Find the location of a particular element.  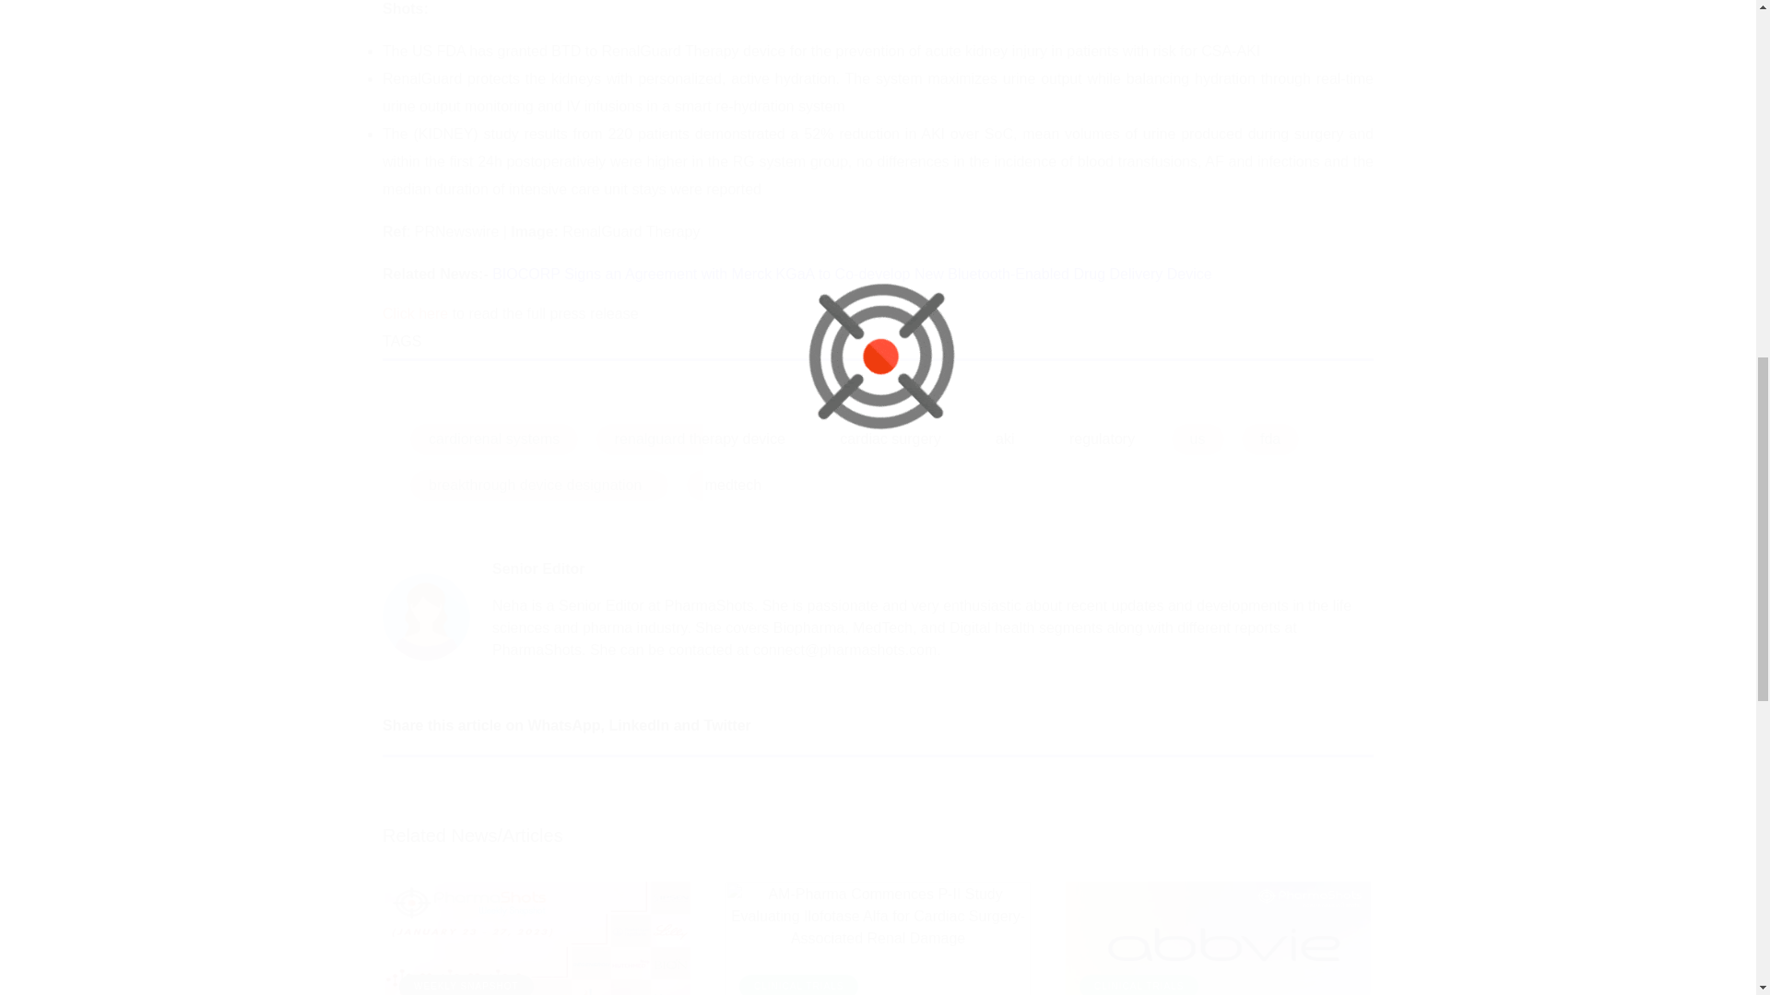

us is located at coordinates (1198, 439).